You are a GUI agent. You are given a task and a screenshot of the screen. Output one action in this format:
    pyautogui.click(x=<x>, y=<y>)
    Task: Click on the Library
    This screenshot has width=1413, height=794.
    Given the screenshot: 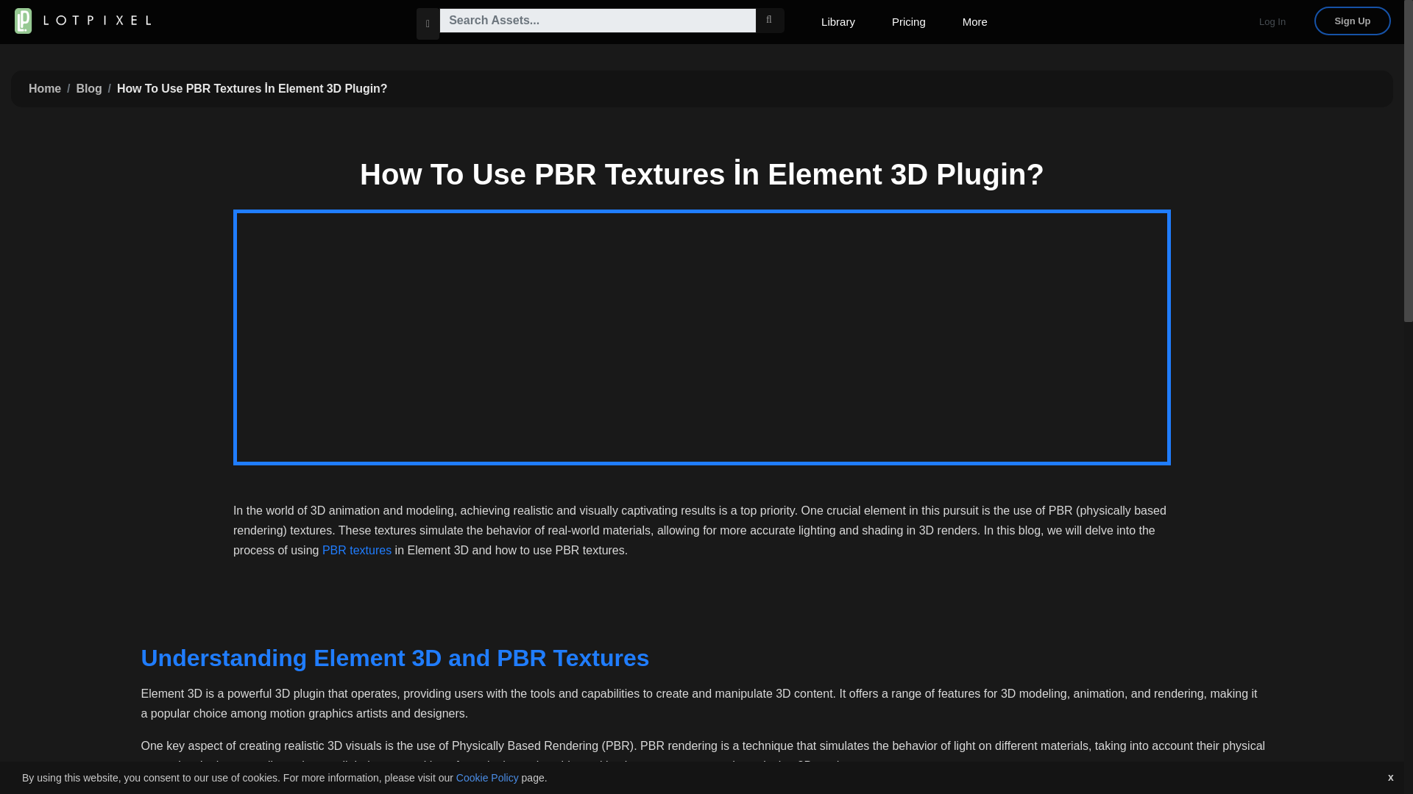 What is the action you would take?
    pyautogui.click(x=837, y=22)
    